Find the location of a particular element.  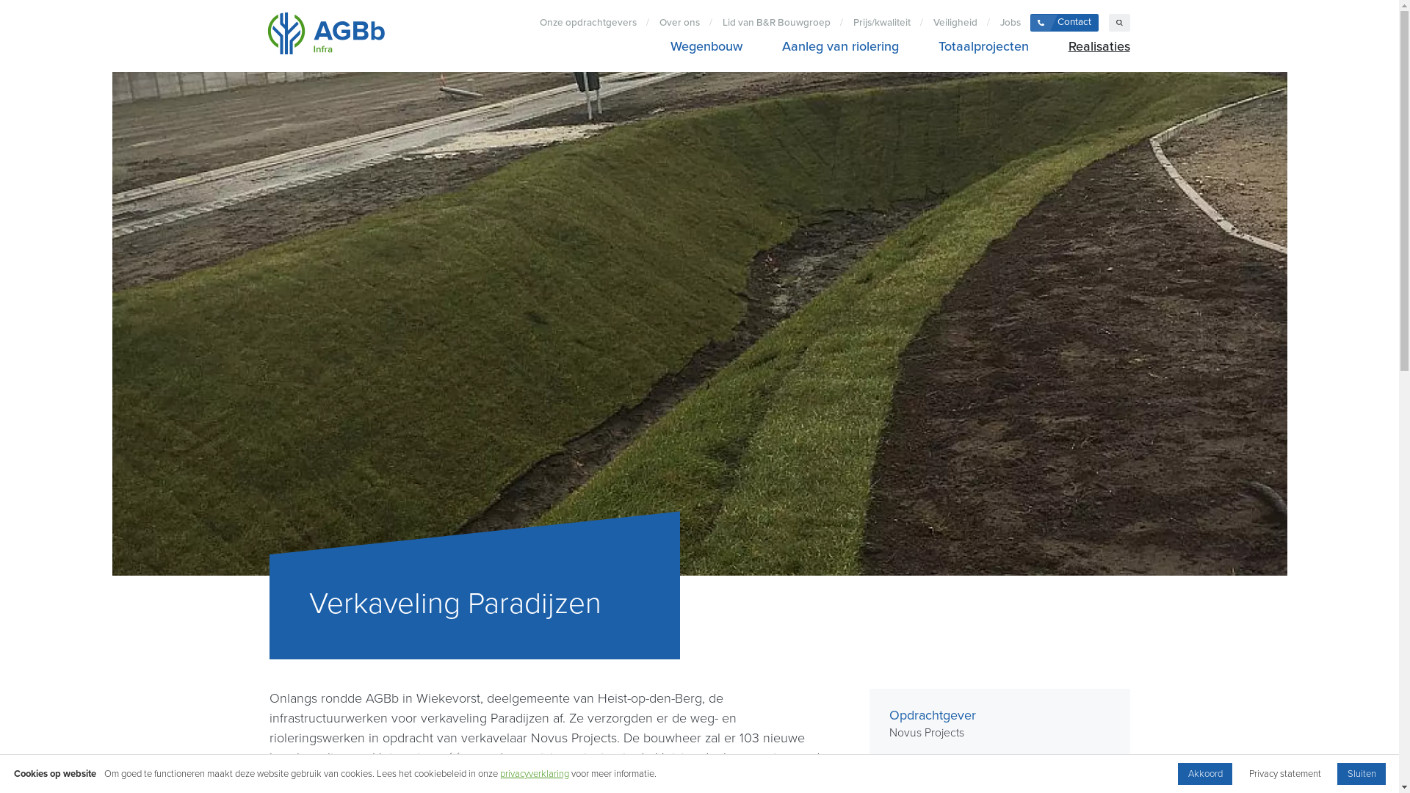

Prijs/kwaliteit is located at coordinates (881, 23).